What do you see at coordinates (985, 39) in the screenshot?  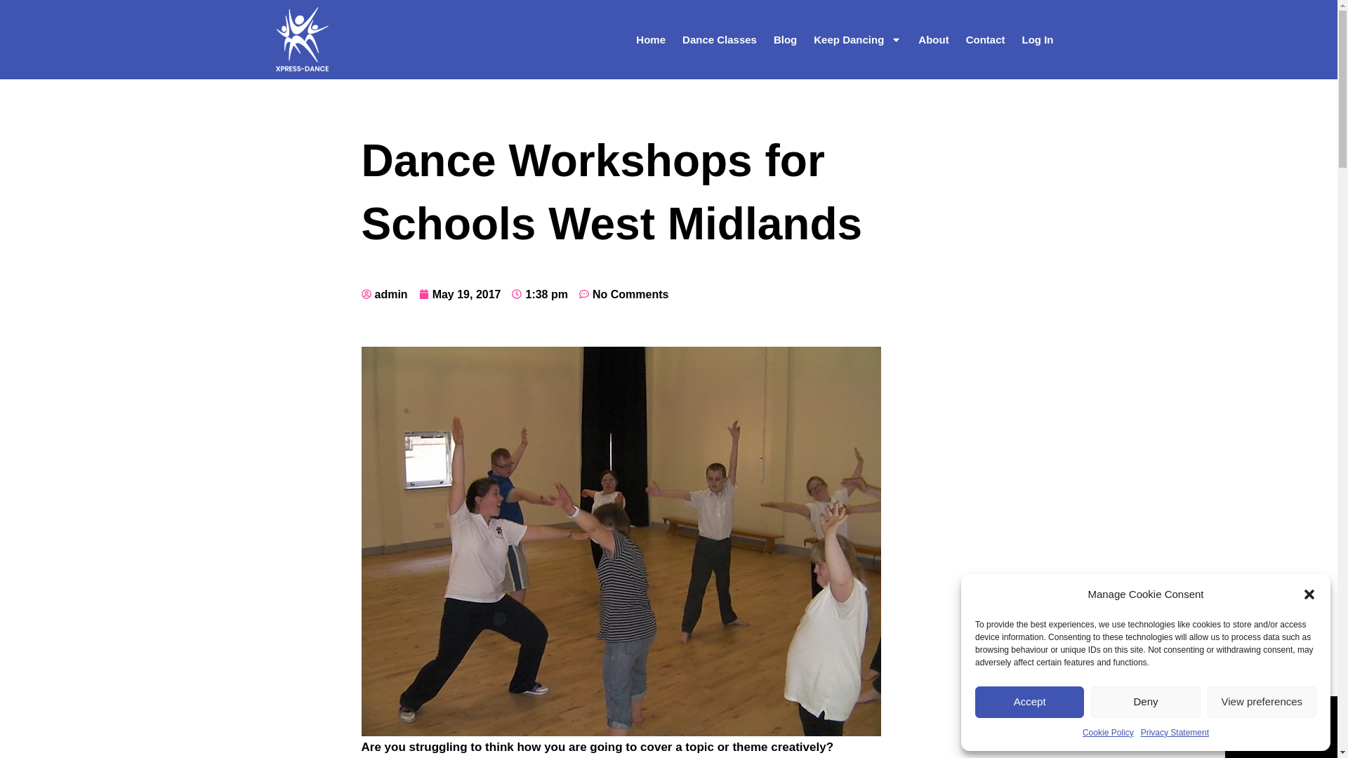 I see `Contact` at bounding box center [985, 39].